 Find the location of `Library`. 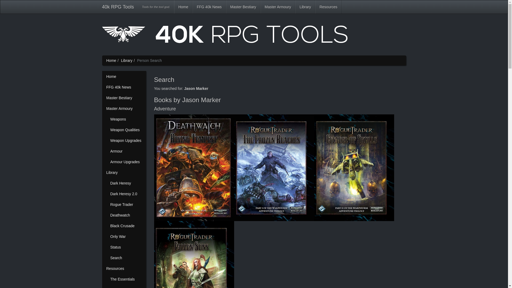

Library is located at coordinates (127, 61).